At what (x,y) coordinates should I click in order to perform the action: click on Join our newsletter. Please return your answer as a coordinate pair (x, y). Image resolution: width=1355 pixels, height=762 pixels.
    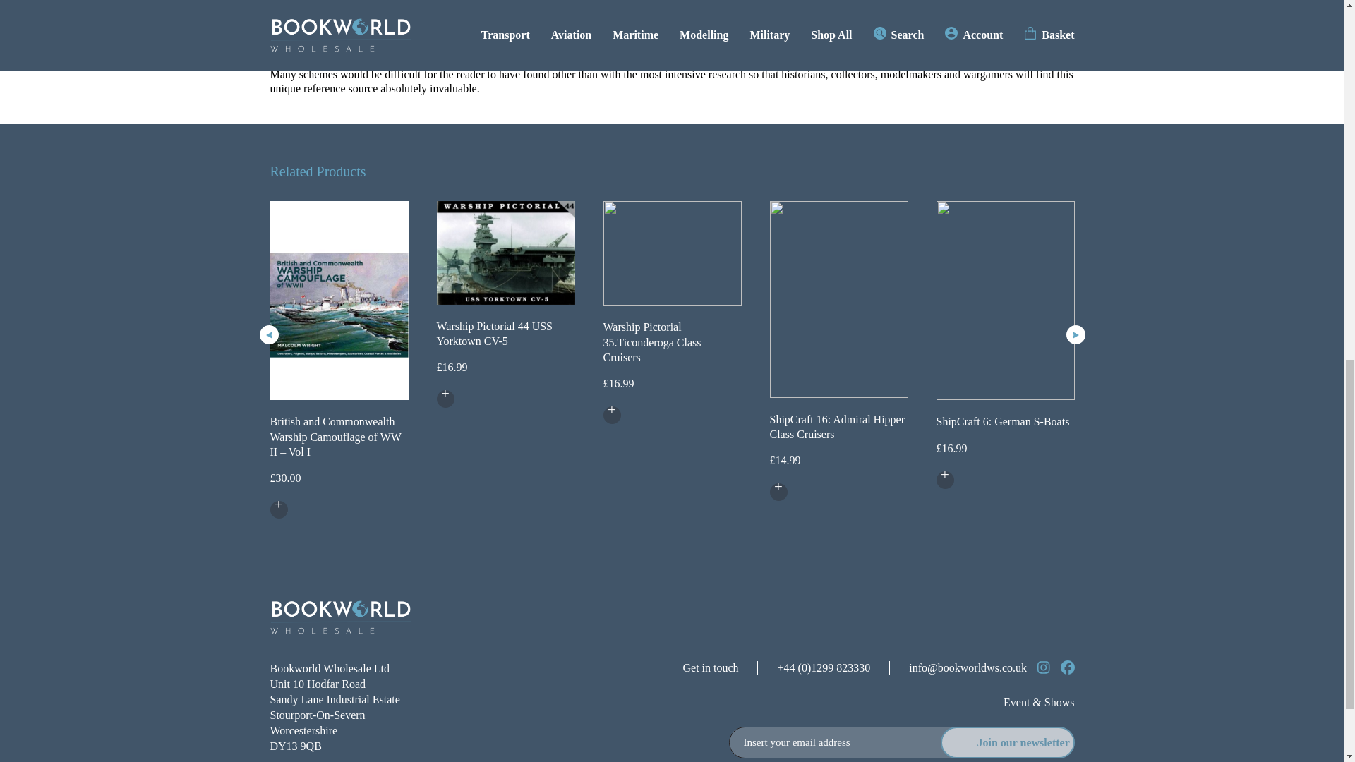
    Looking at the image, I should click on (1007, 742).